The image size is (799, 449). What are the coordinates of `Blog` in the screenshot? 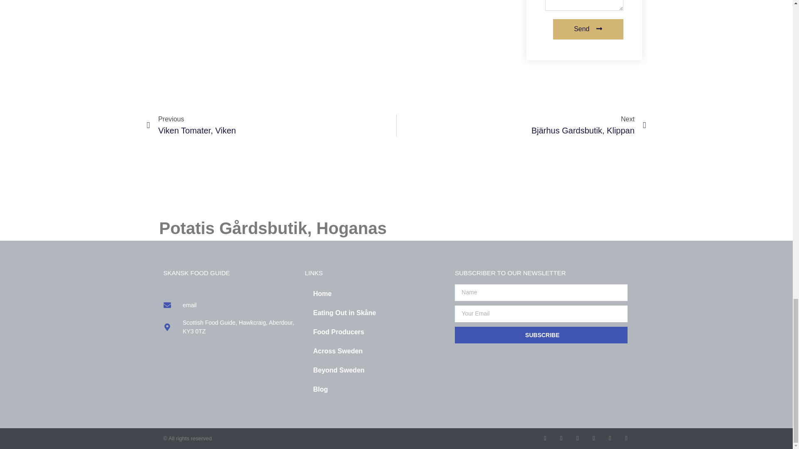 It's located at (375, 389).